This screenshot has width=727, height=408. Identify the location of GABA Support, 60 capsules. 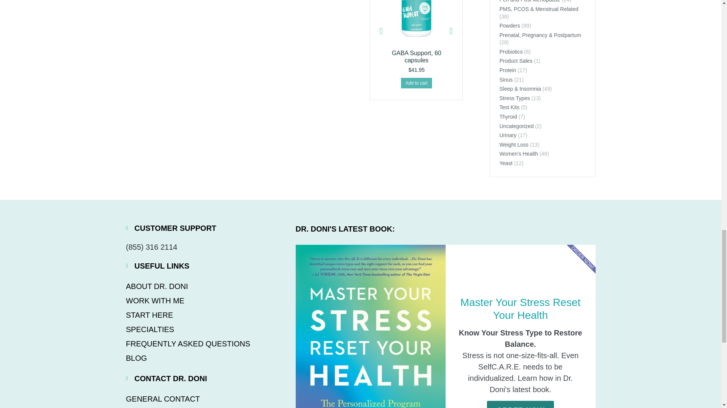
(417, 57).